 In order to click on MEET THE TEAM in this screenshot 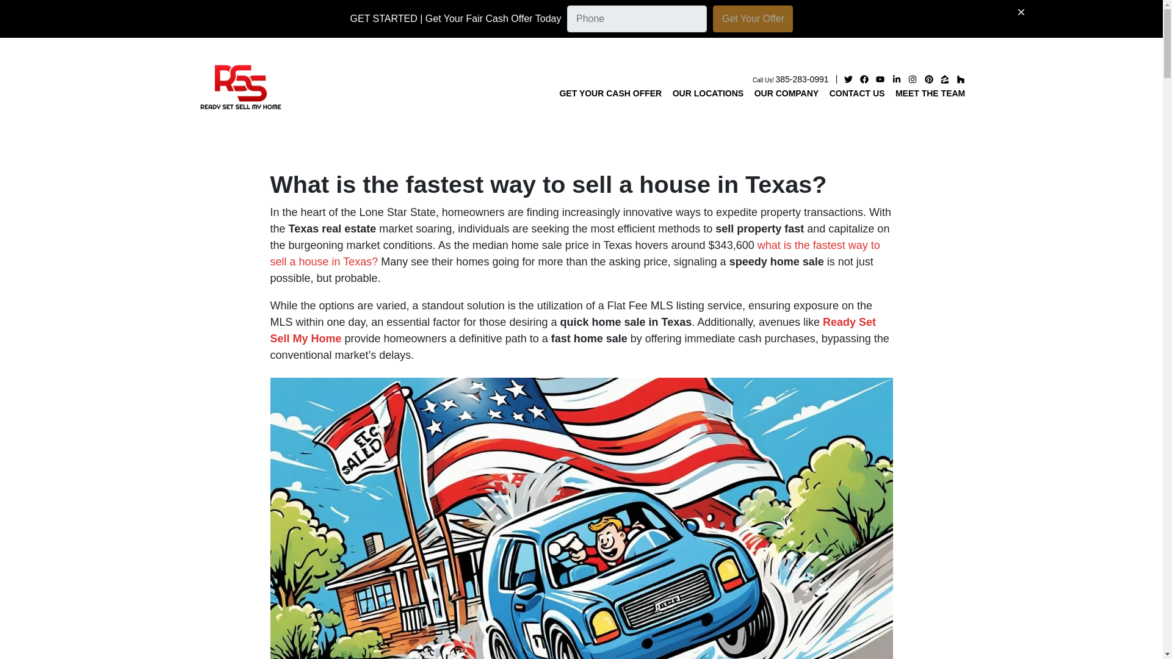, I will do `click(945, 79)`.